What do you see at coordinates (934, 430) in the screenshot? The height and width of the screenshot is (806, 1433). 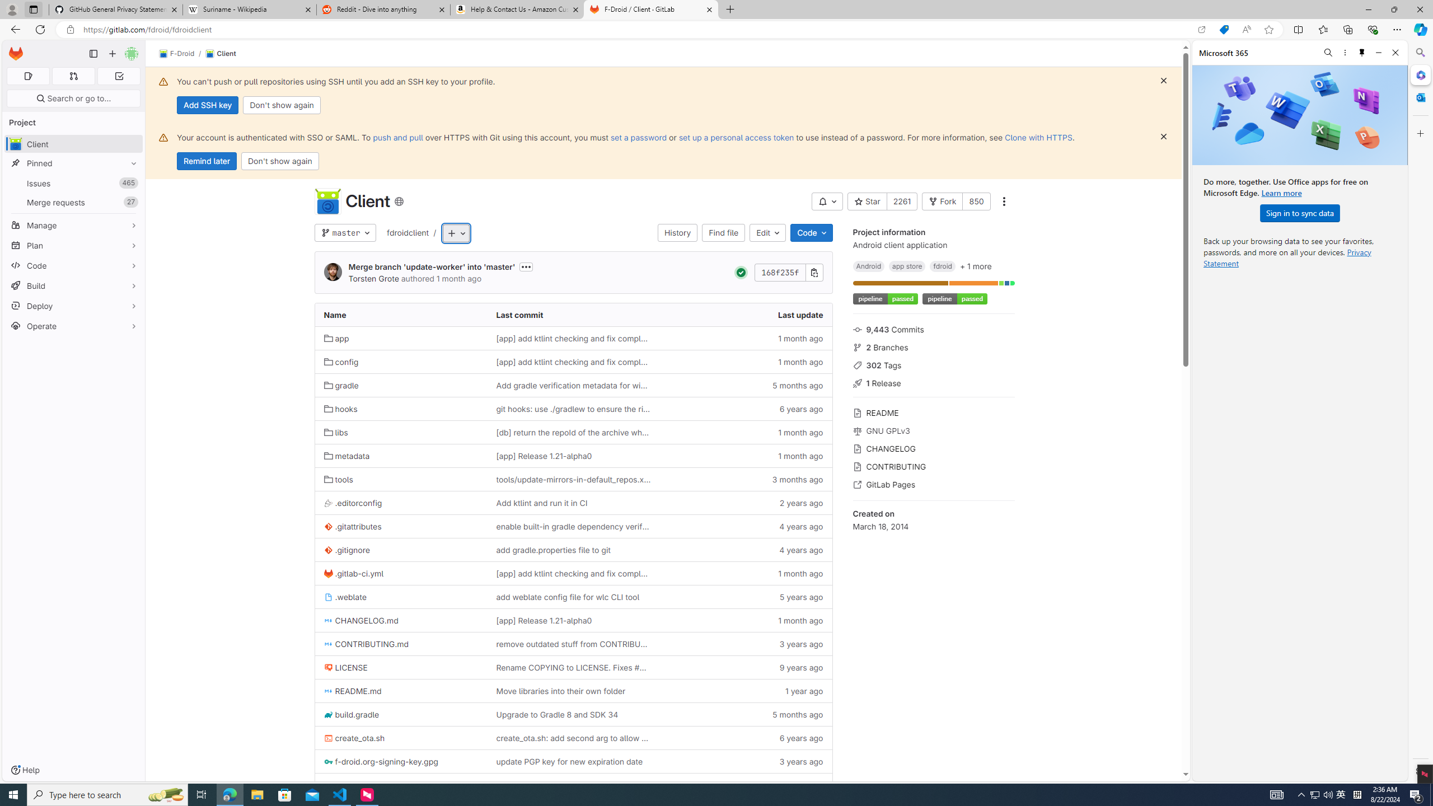 I see `GNU GPLv3` at bounding box center [934, 430].